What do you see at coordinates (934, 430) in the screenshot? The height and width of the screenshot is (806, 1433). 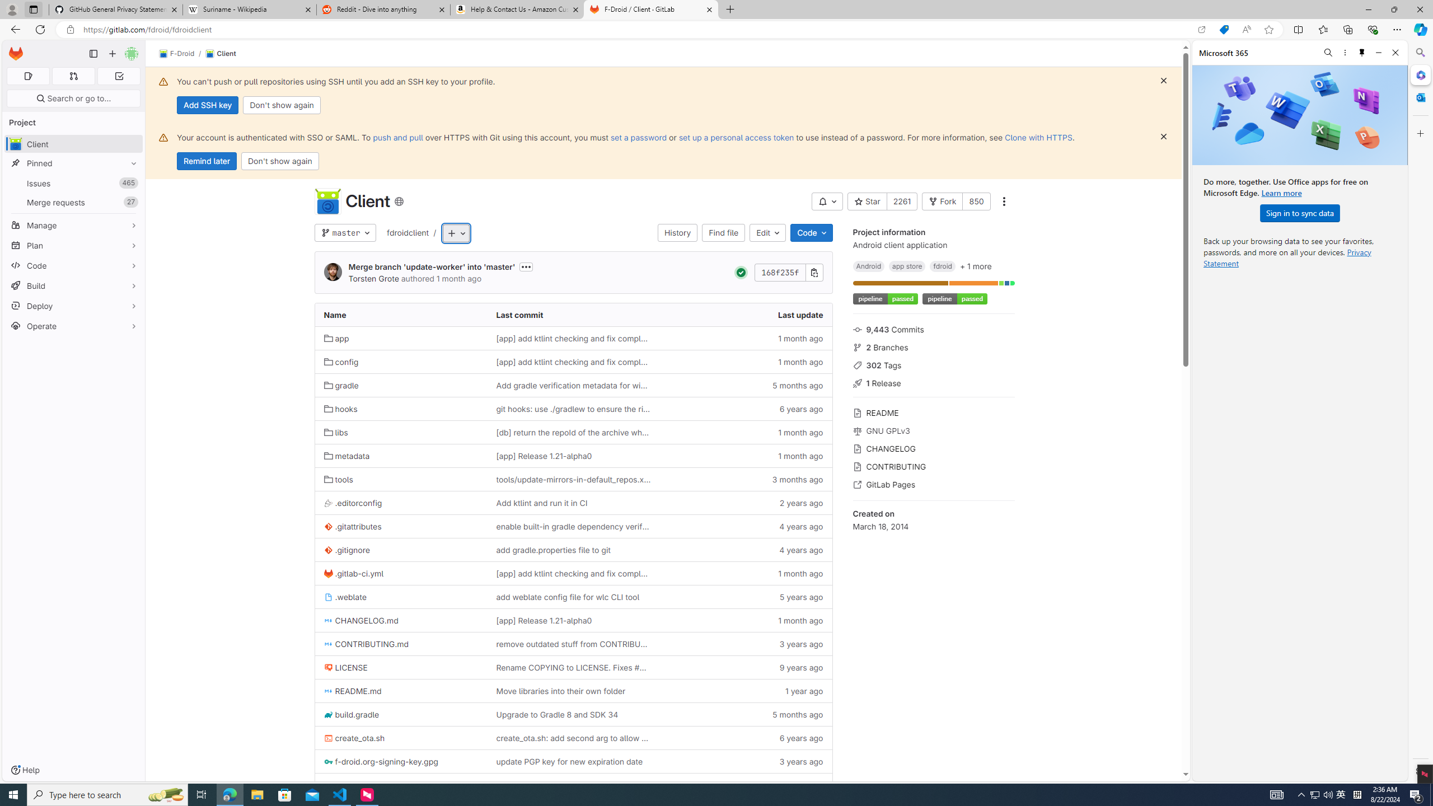 I see `GNU GPLv3` at bounding box center [934, 430].